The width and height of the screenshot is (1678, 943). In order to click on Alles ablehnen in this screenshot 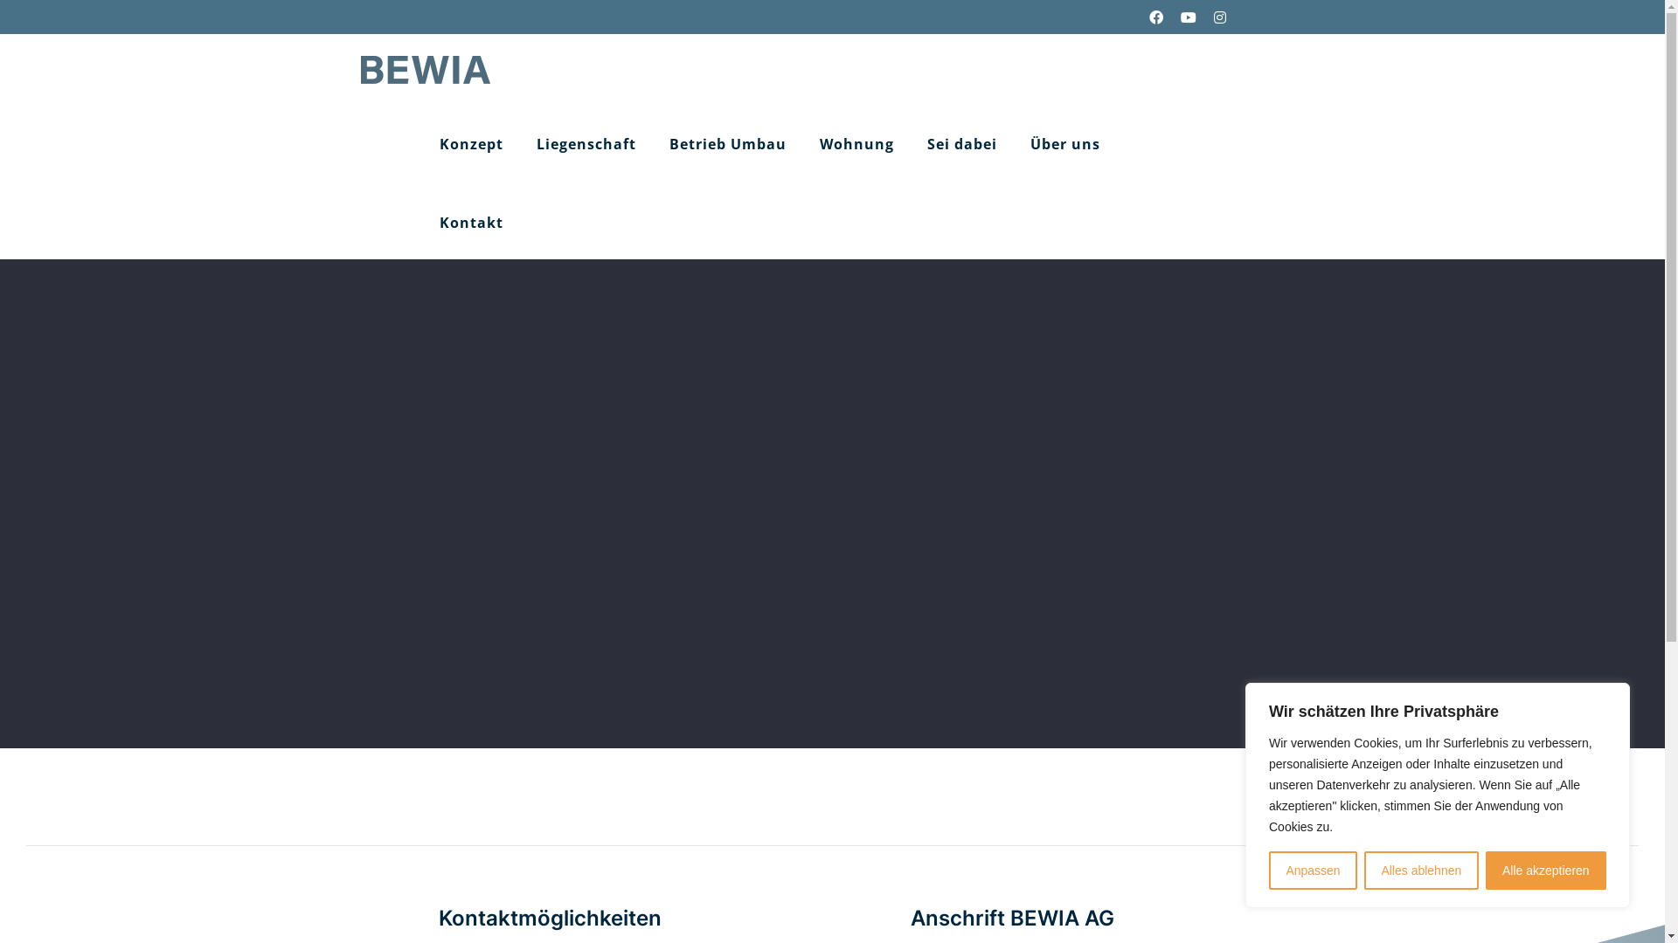, I will do `click(1421, 871)`.